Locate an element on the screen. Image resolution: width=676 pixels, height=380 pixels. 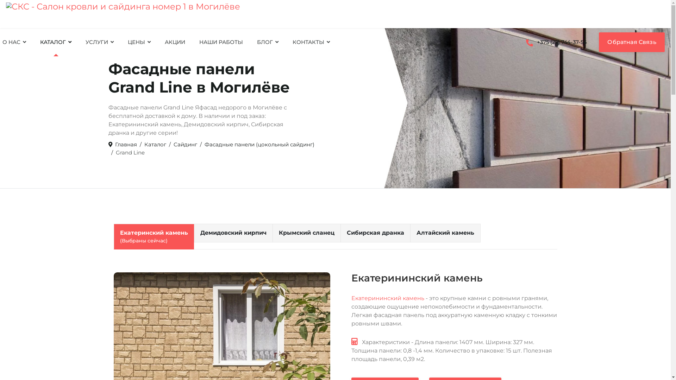
+375 (29) 744-37-56 is located at coordinates (556, 42).